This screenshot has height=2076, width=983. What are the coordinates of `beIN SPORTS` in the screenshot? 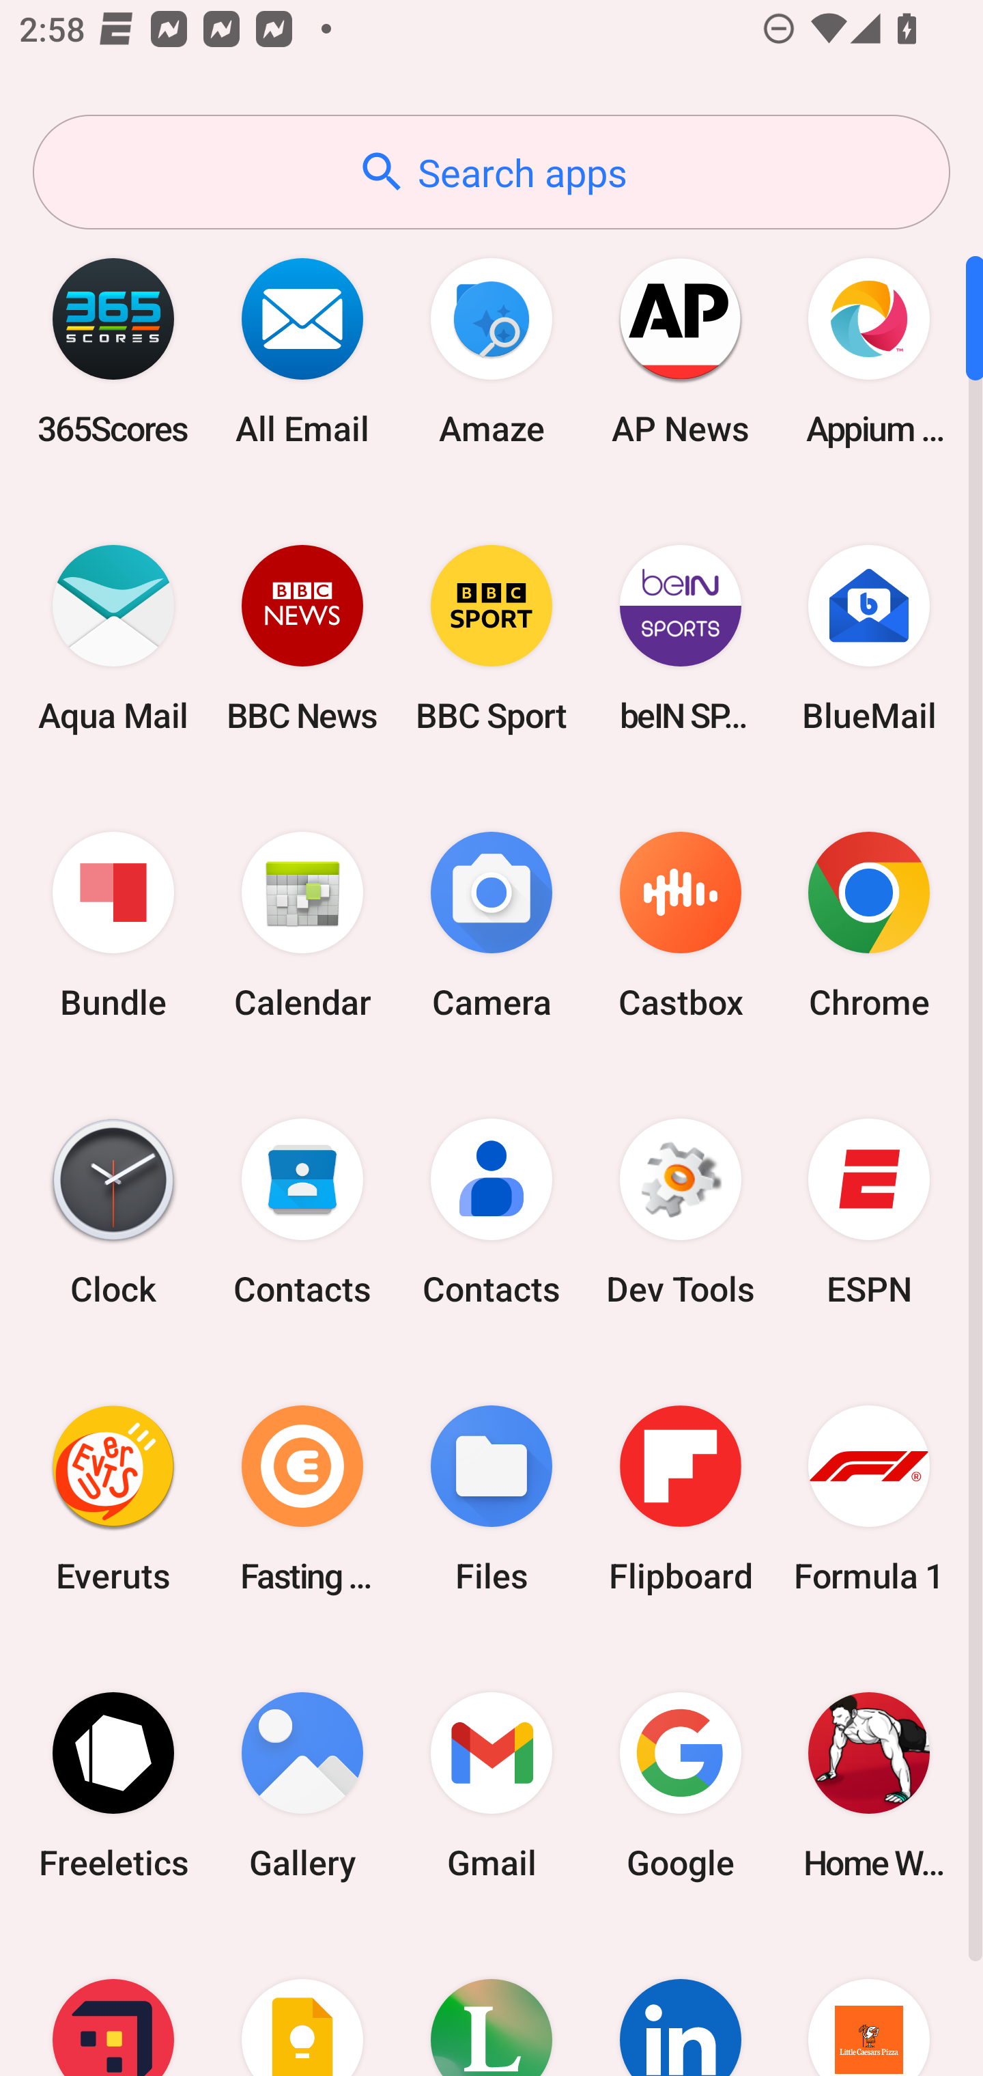 It's located at (680, 638).